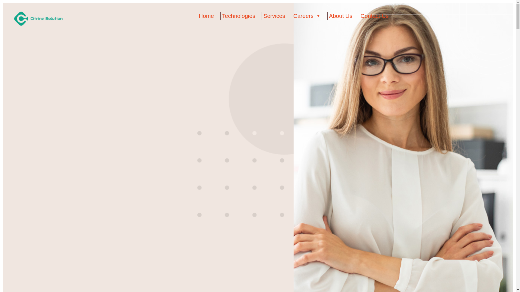  I want to click on Services, so click(274, 16).